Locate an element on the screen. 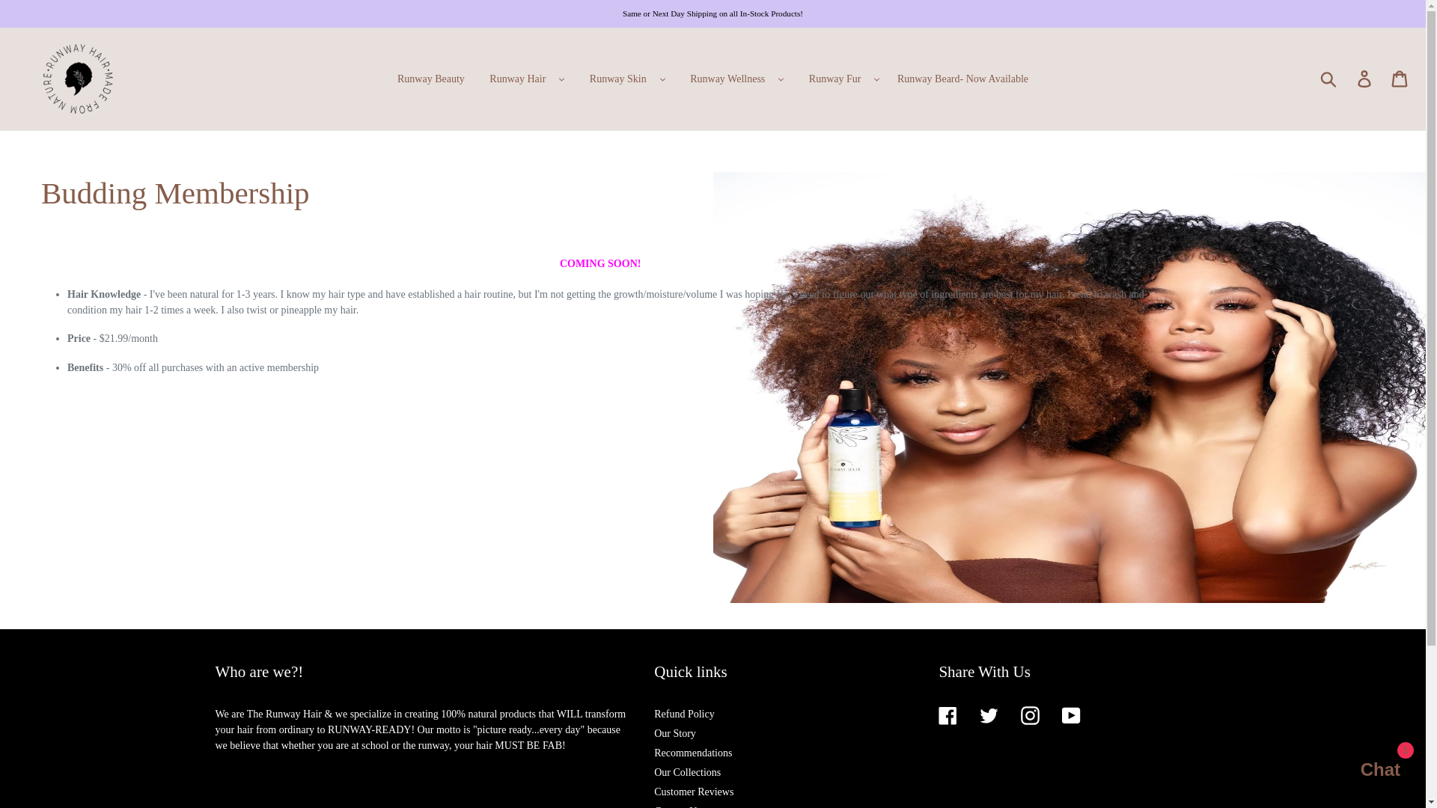  Ingresar is located at coordinates (1365, 79).